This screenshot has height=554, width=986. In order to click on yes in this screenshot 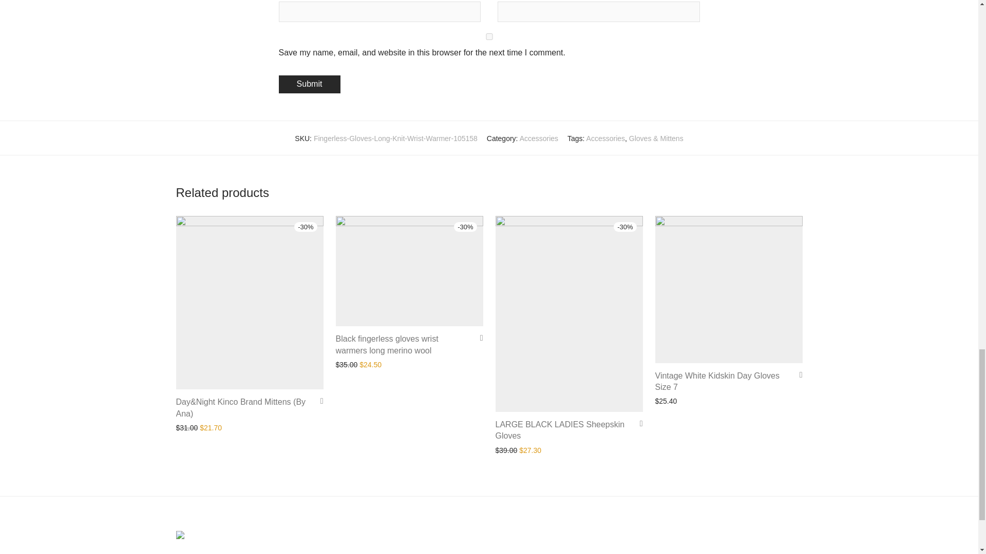, I will do `click(488, 36)`.